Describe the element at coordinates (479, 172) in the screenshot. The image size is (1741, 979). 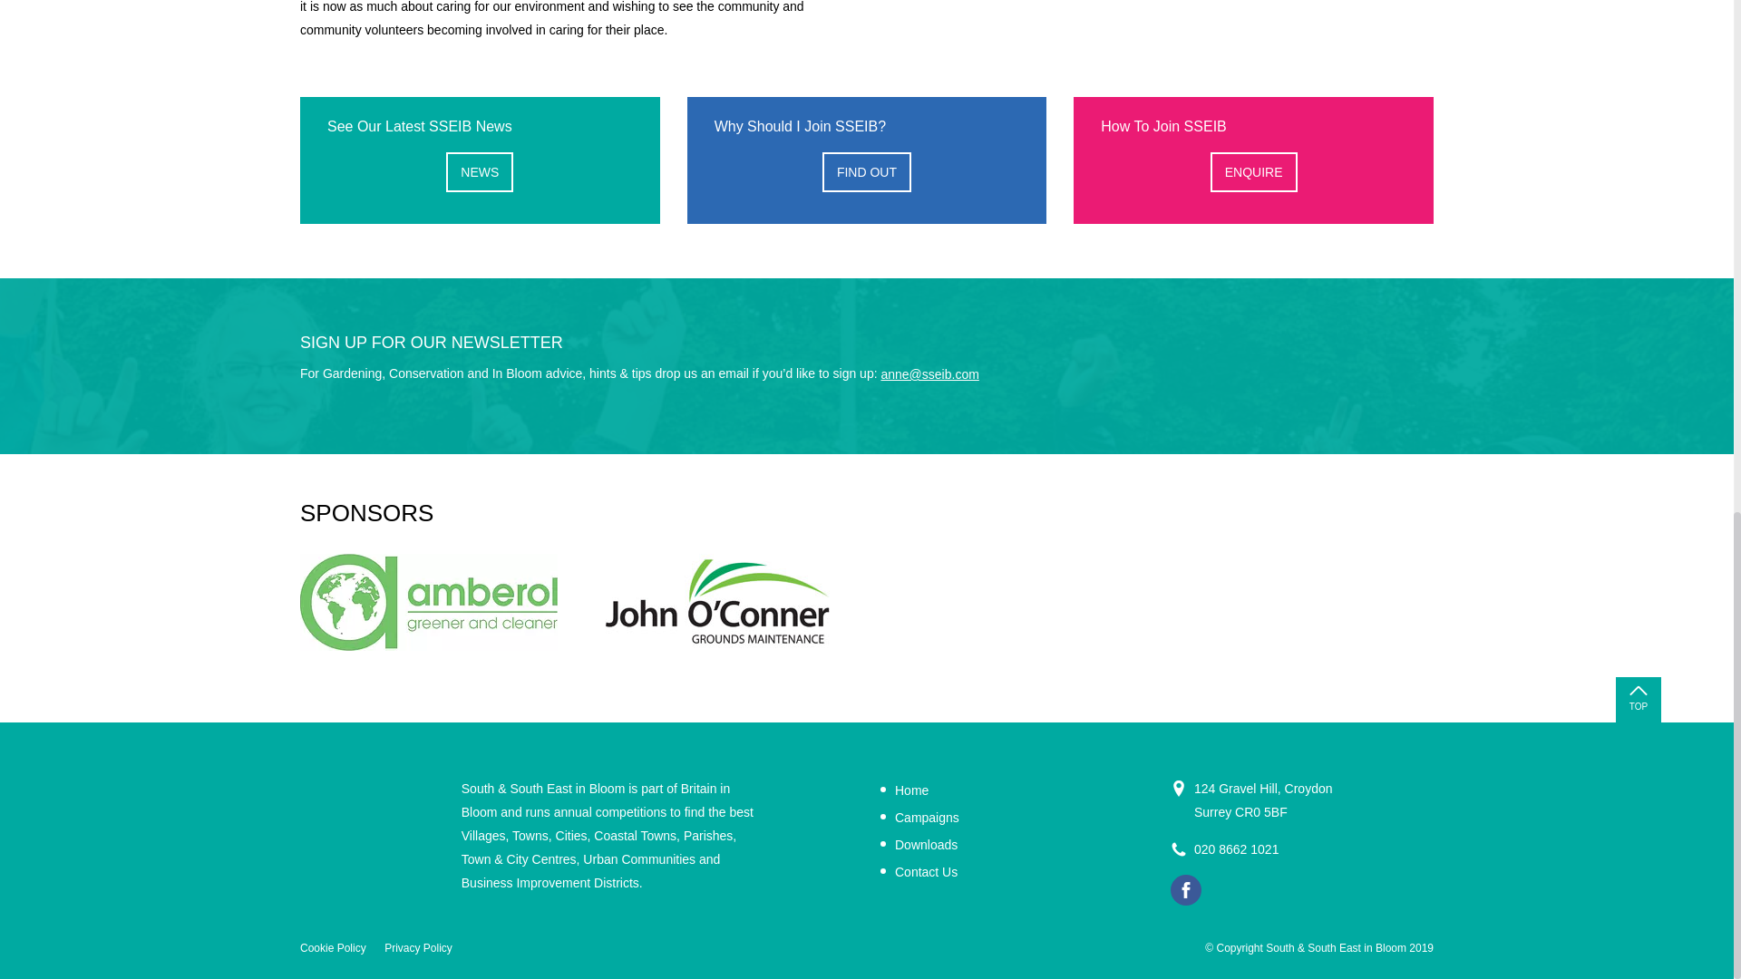
I see `NEWS` at that location.